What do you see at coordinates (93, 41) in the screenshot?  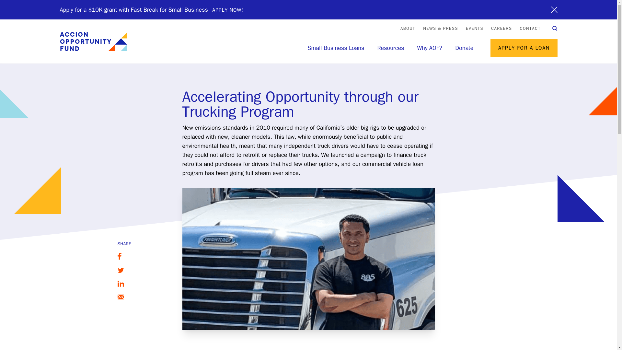 I see `Accion Opportunity Fund` at bounding box center [93, 41].